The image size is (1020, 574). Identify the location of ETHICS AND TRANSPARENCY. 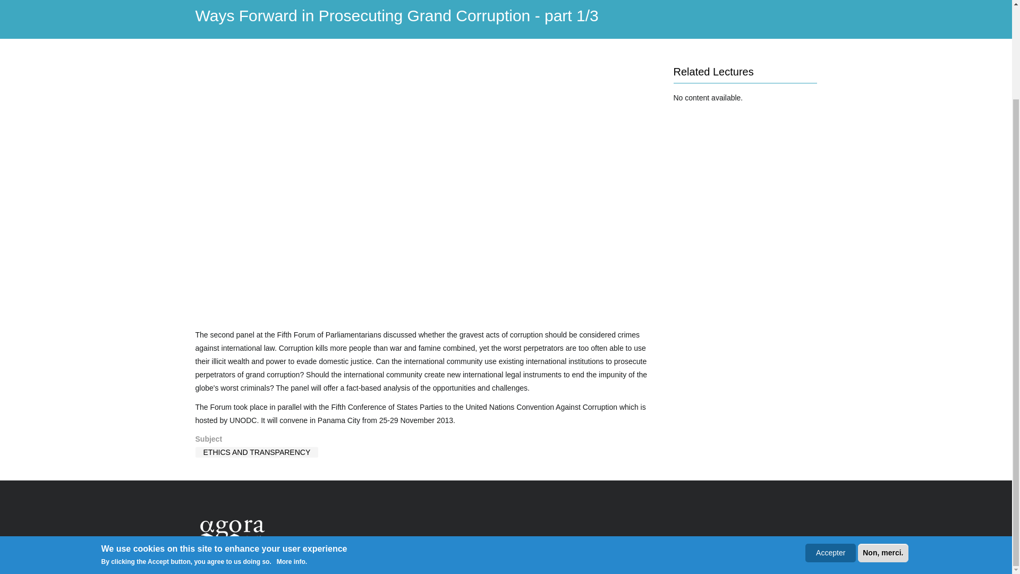
(257, 452).